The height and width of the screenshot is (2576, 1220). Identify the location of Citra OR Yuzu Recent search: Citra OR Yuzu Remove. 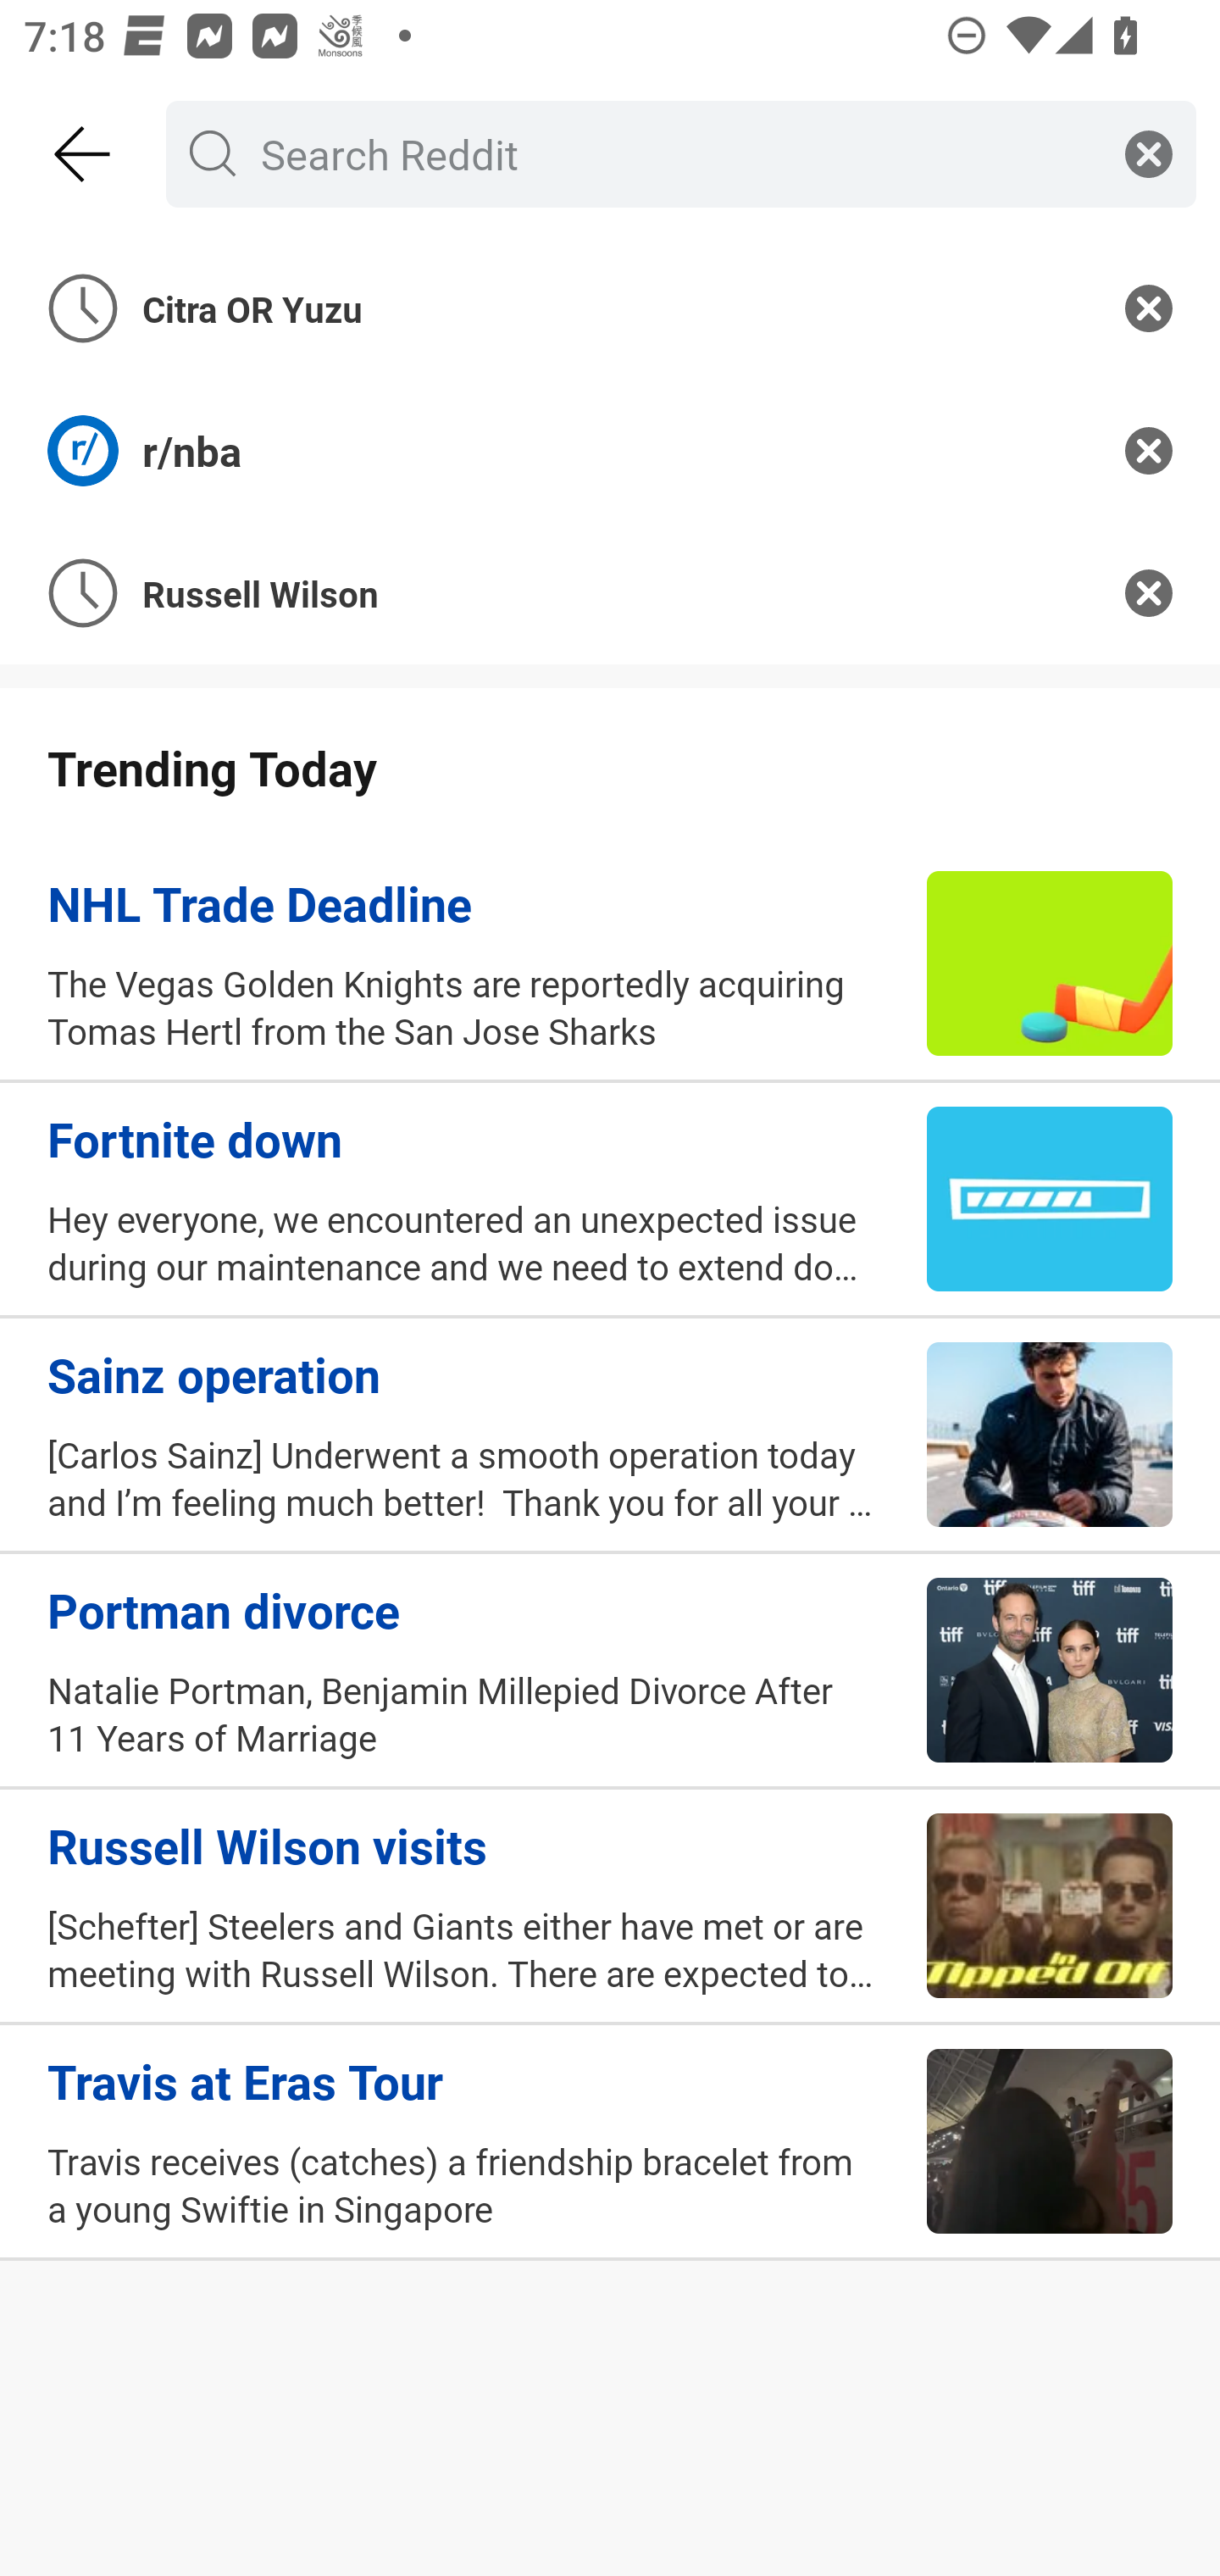
(610, 307).